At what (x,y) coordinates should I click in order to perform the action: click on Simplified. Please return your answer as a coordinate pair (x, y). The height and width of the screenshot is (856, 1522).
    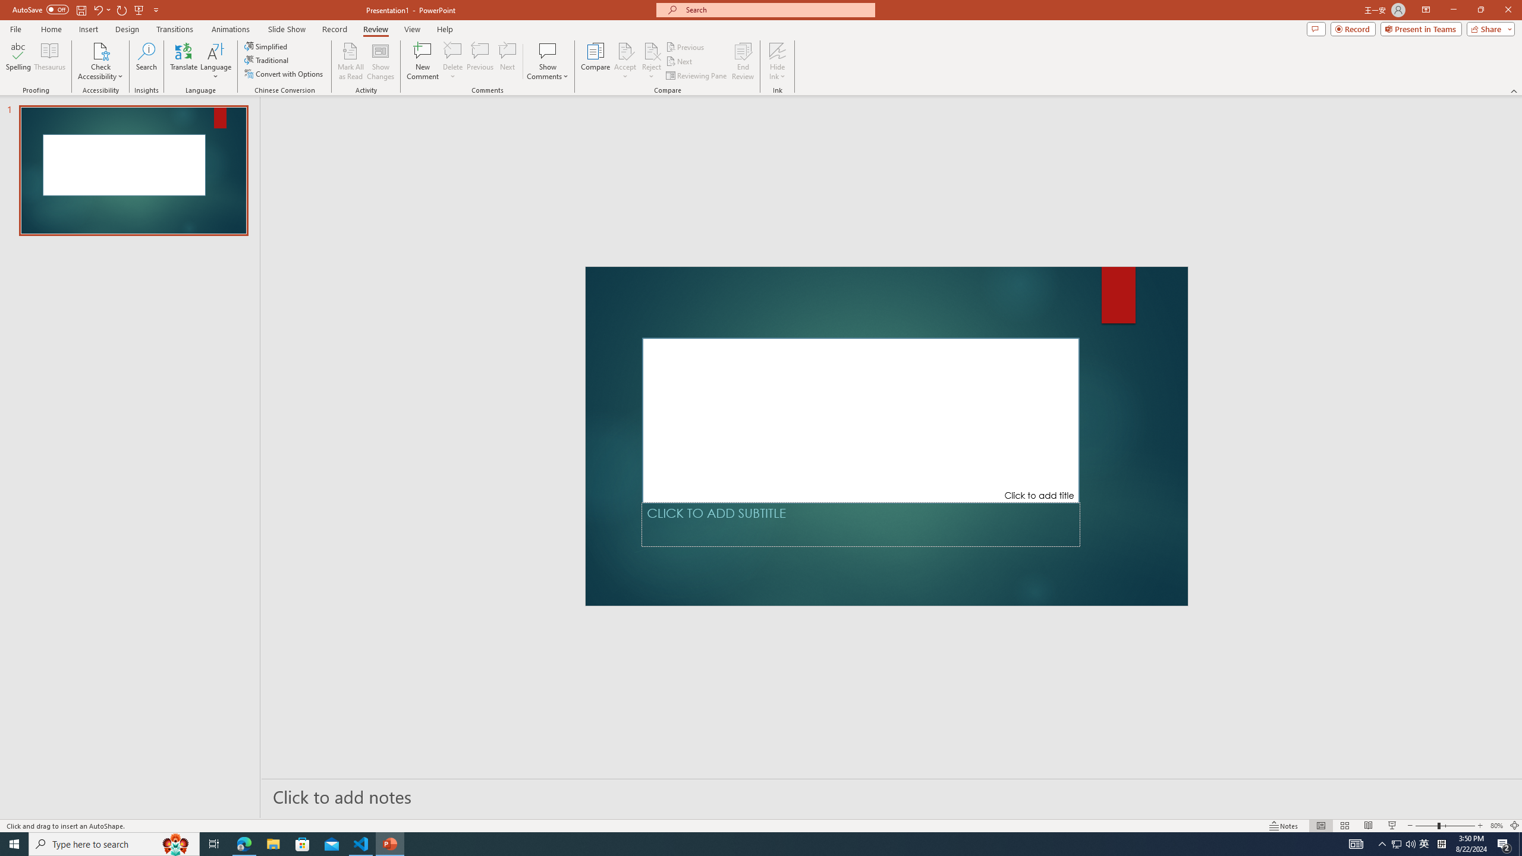
    Looking at the image, I should click on (266, 46).